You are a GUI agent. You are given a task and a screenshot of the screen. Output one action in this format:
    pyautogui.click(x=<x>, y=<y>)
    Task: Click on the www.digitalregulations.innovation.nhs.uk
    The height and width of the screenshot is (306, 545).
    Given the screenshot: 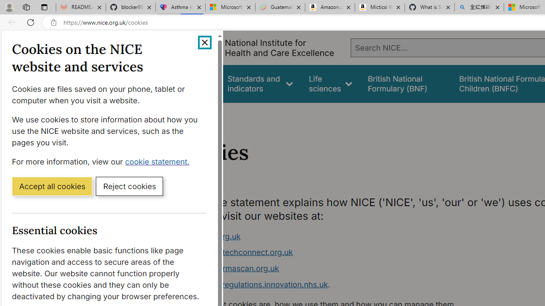 What is the action you would take?
    pyautogui.click(x=254, y=284)
    